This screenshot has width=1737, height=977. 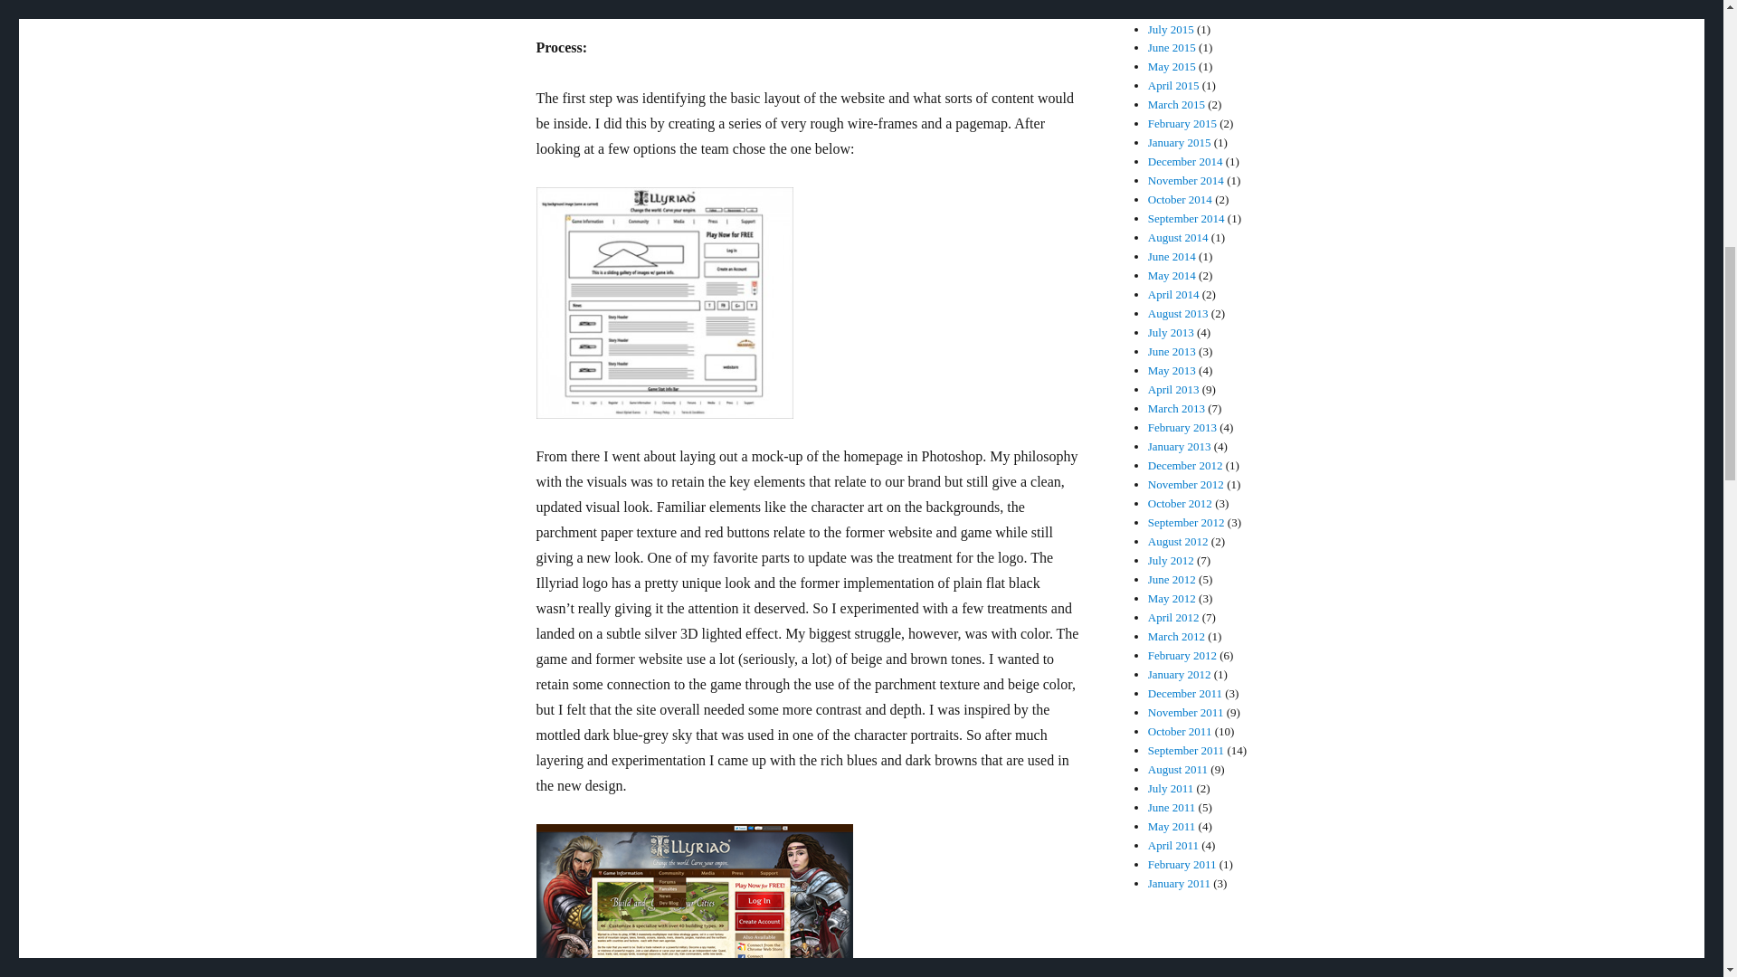 What do you see at coordinates (693, 901) in the screenshot?
I see `homepage wide - Op2` at bounding box center [693, 901].